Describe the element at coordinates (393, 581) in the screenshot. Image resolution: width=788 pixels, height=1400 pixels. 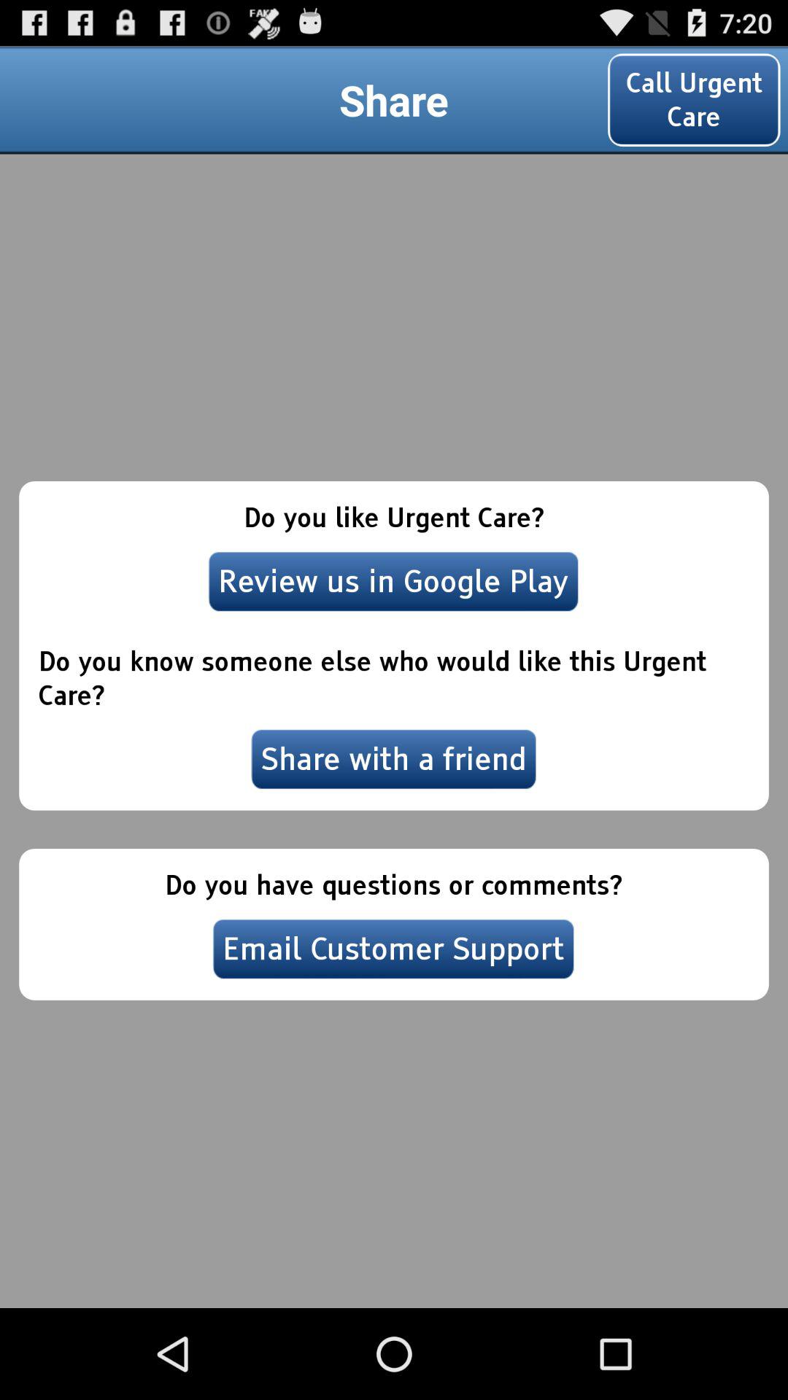
I see `choose icon below the do you like item` at that location.